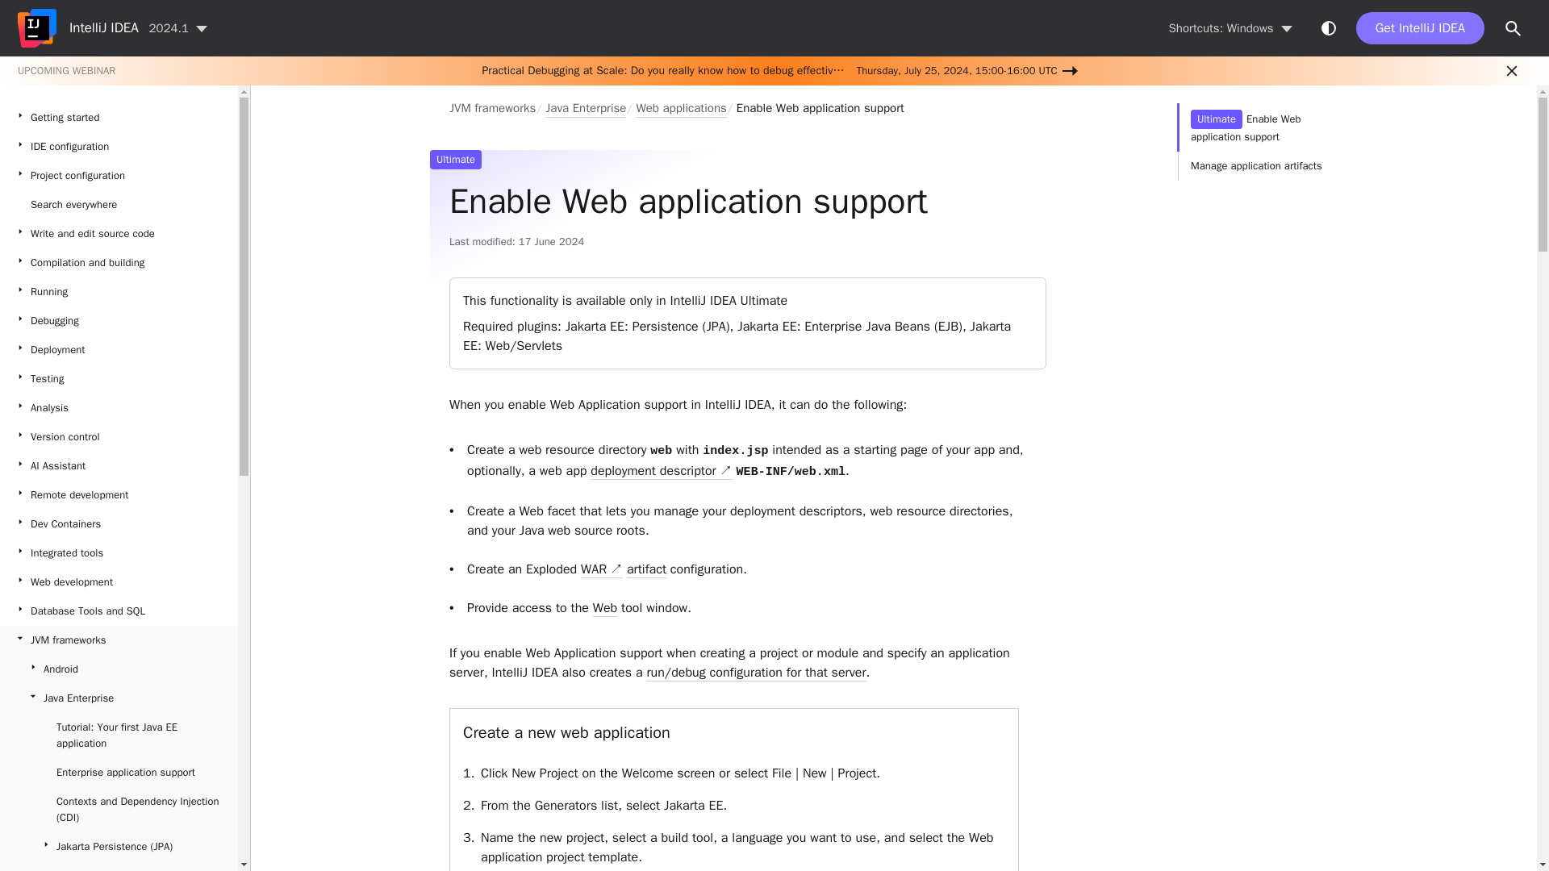 This screenshot has height=871, width=1549. Describe the element at coordinates (119, 466) in the screenshot. I see `AI Assistant` at that location.